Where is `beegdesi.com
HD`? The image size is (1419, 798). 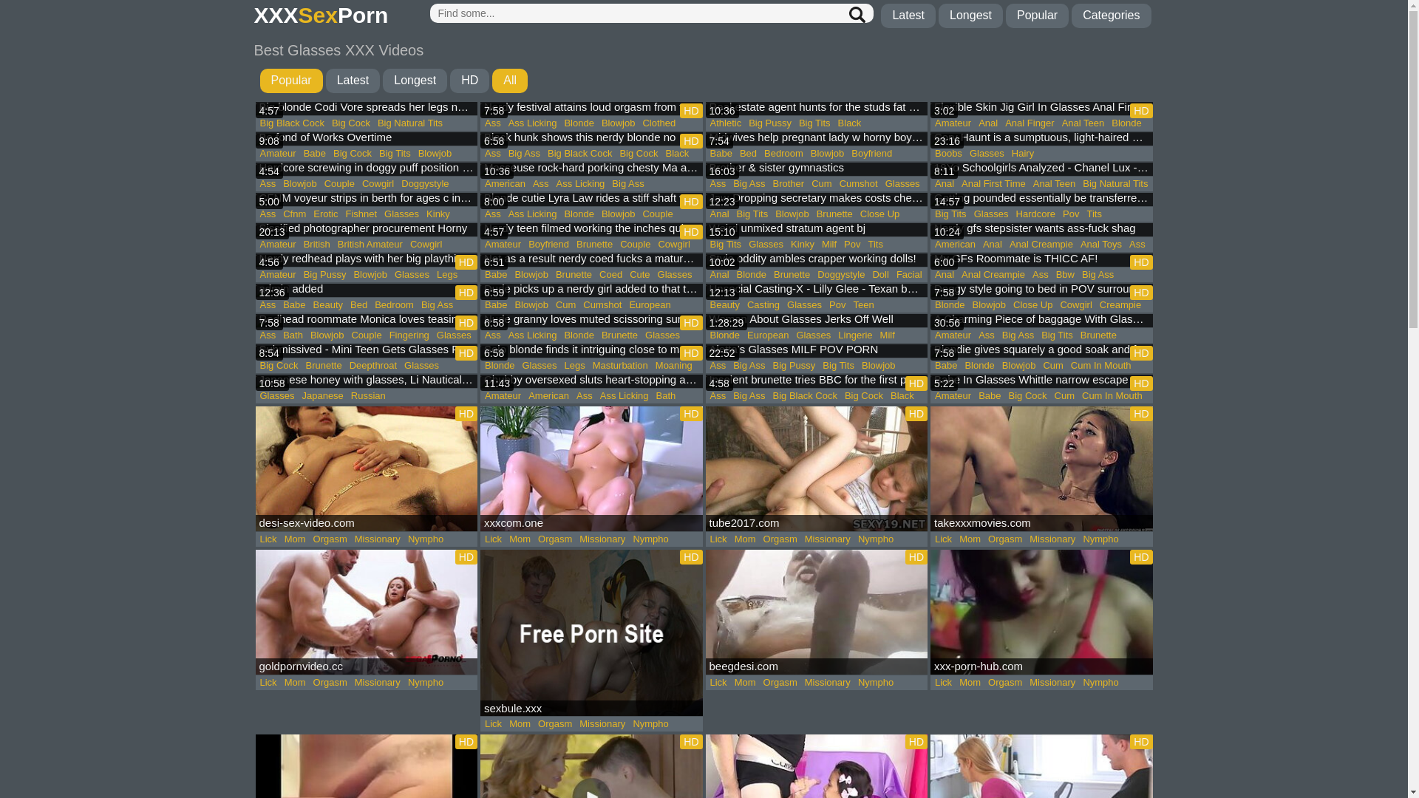 beegdesi.com
HD is located at coordinates (816, 612).